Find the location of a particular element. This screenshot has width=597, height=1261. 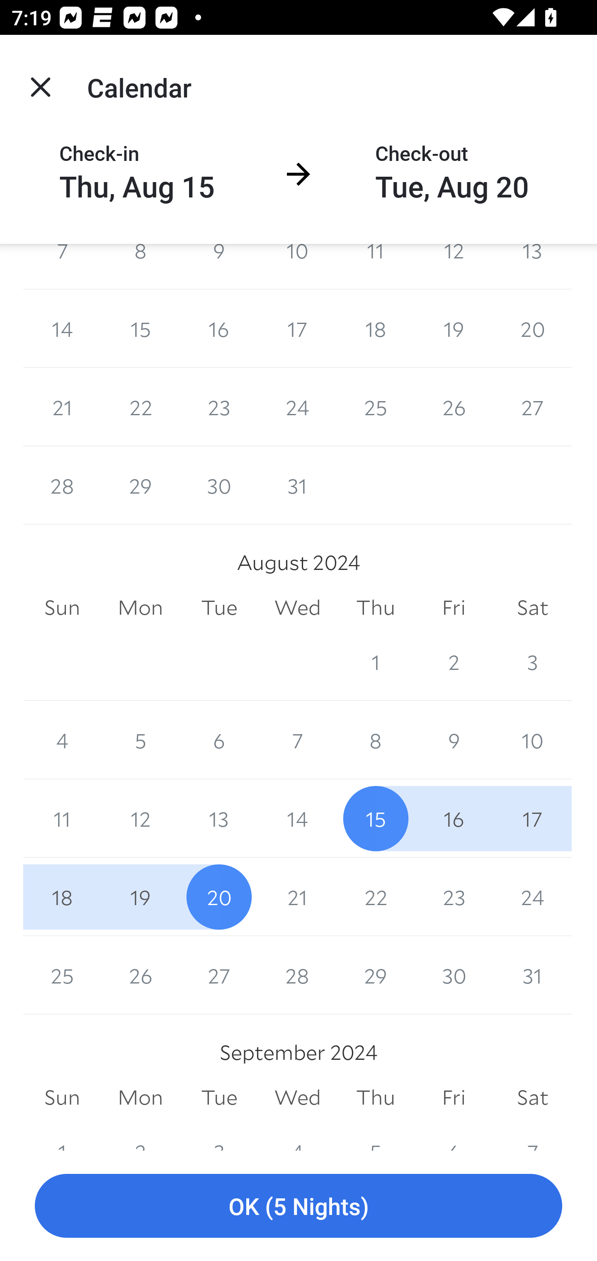

8 8 July 2024 is located at coordinates (140, 266).